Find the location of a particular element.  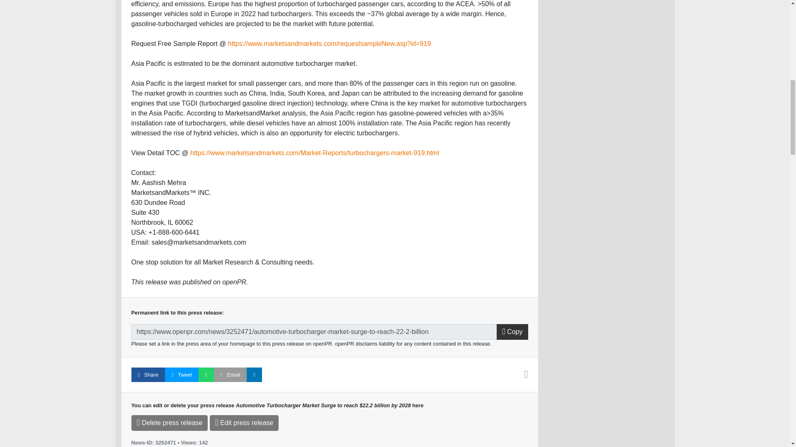

Email is located at coordinates (231, 375).